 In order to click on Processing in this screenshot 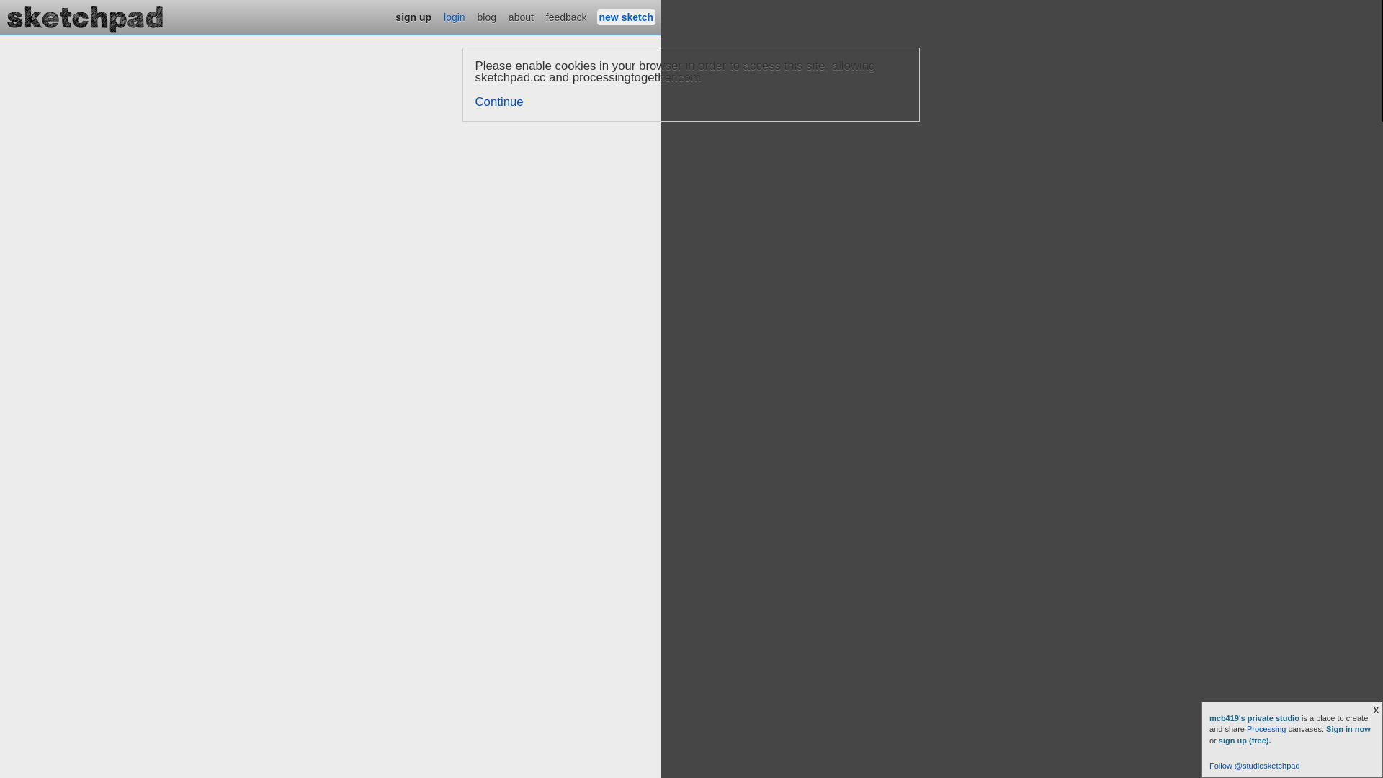, I will do `click(1266, 729)`.